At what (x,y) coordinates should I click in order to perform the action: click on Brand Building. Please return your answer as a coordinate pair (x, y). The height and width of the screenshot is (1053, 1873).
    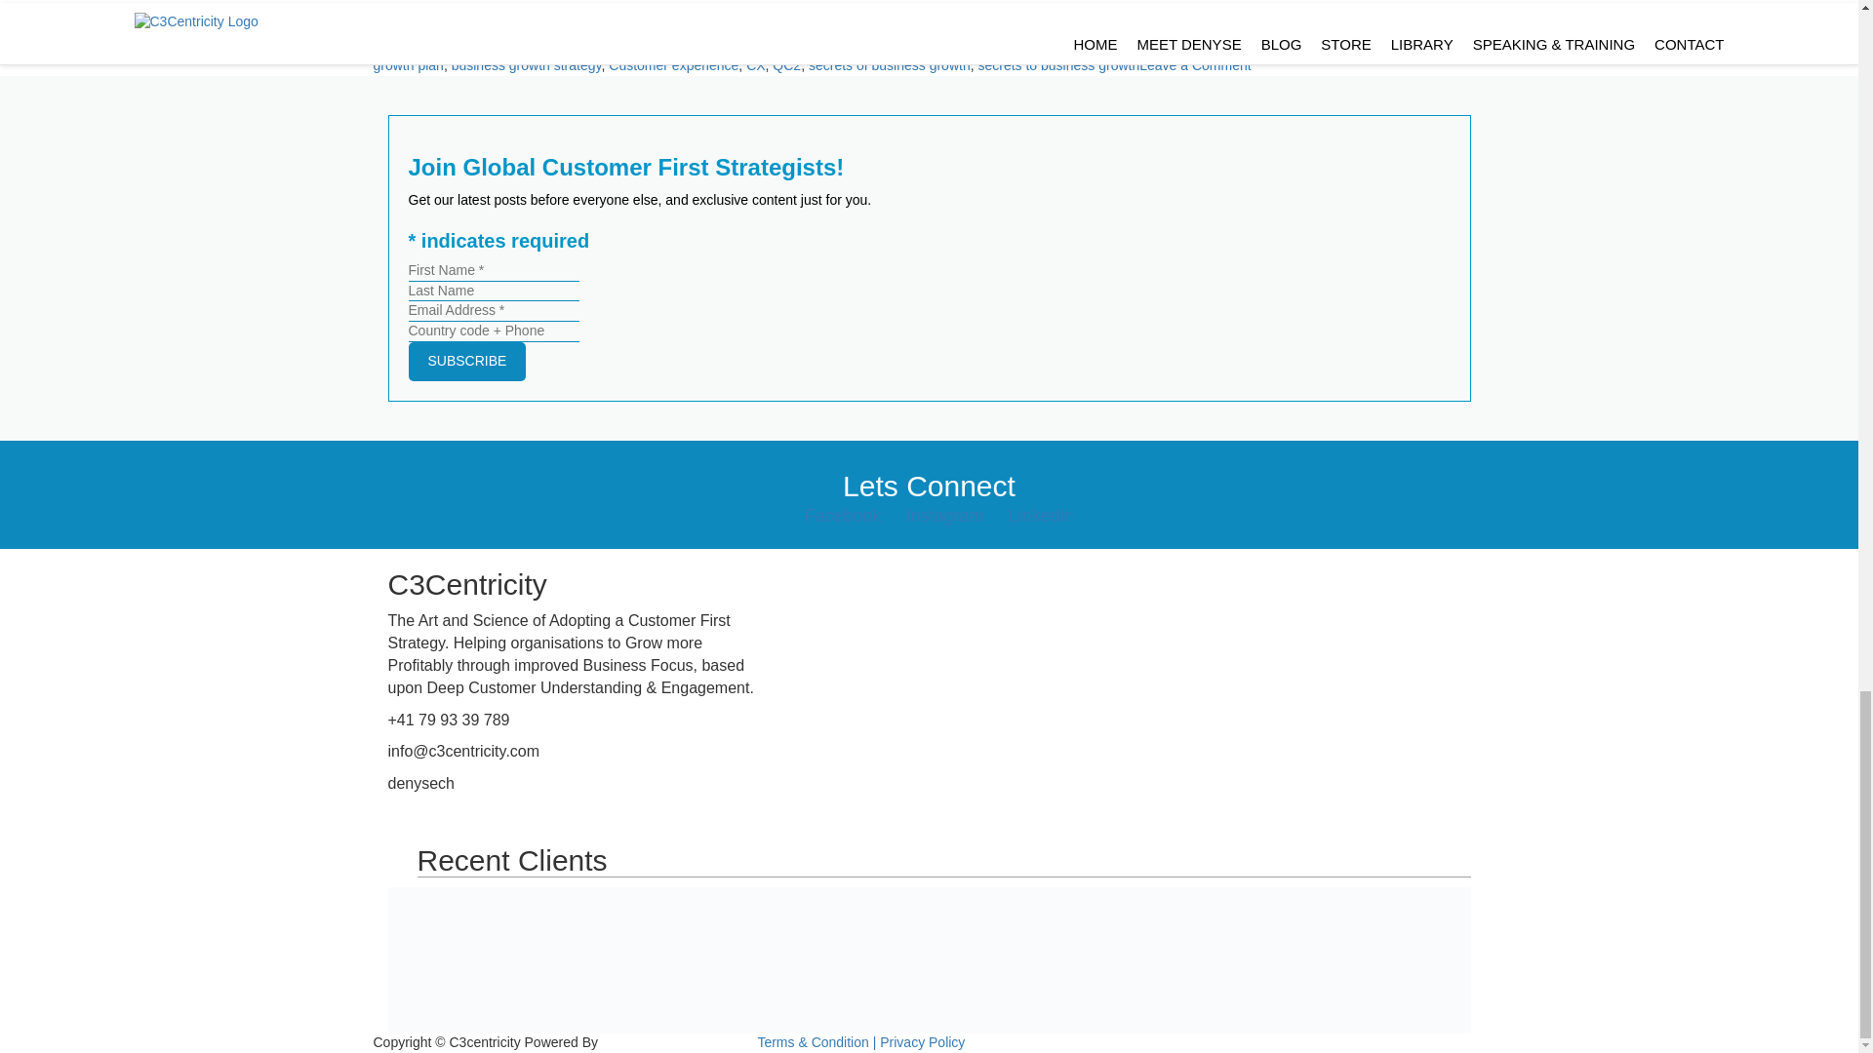
    Looking at the image, I should click on (478, 45).